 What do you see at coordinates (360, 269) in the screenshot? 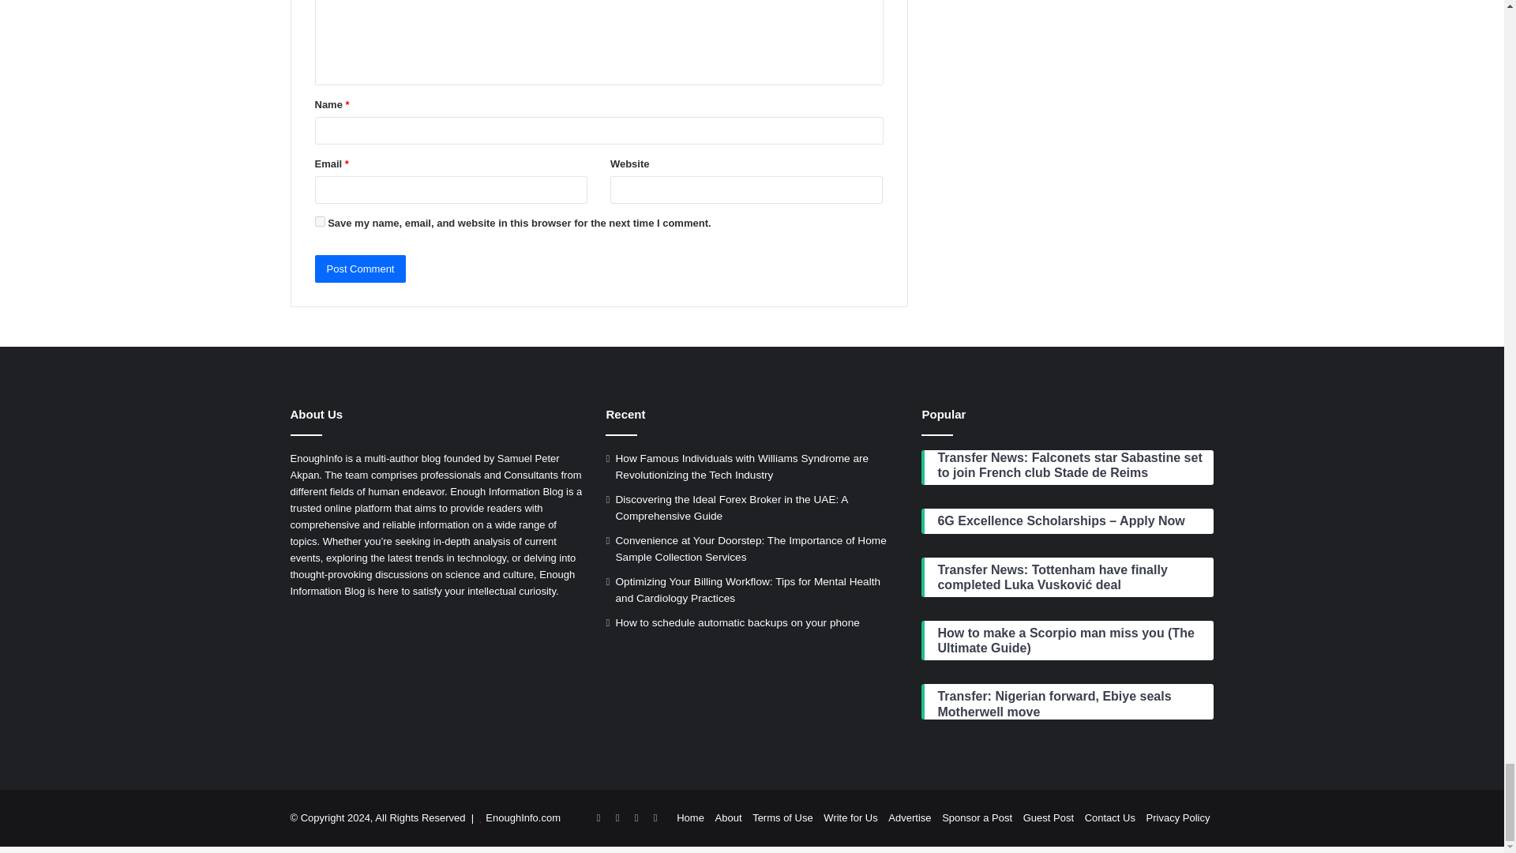
I see `Post Comment` at bounding box center [360, 269].